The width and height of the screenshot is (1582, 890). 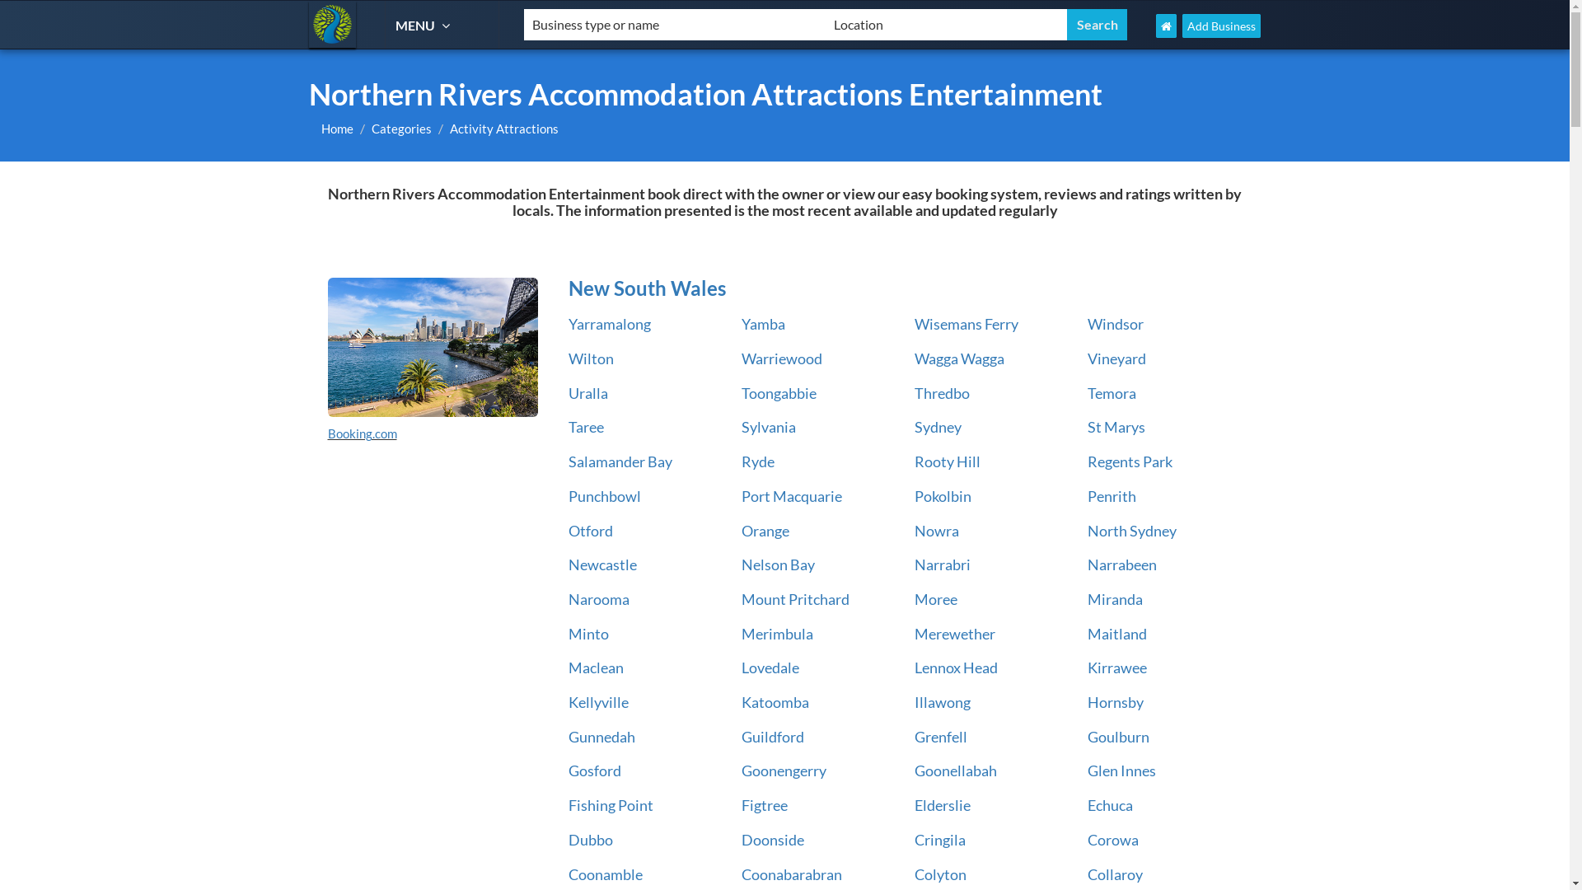 I want to click on Warriewood, so click(x=782, y=358).